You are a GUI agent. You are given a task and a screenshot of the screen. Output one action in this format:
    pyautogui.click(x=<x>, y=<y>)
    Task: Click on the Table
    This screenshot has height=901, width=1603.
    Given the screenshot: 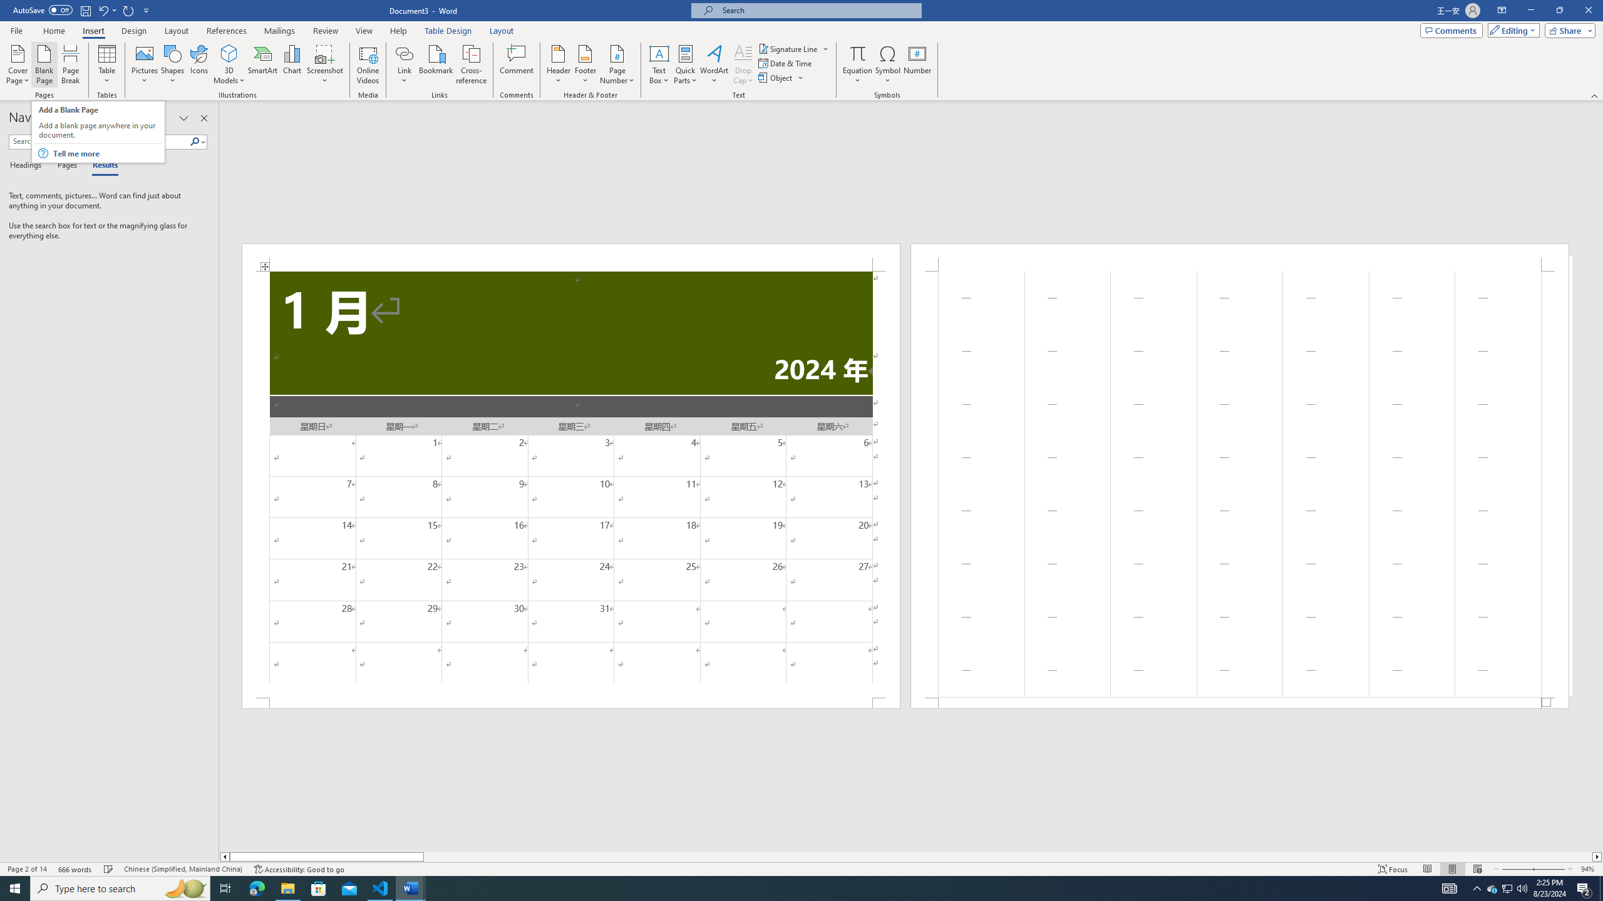 What is the action you would take?
    pyautogui.click(x=108, y=64)
    